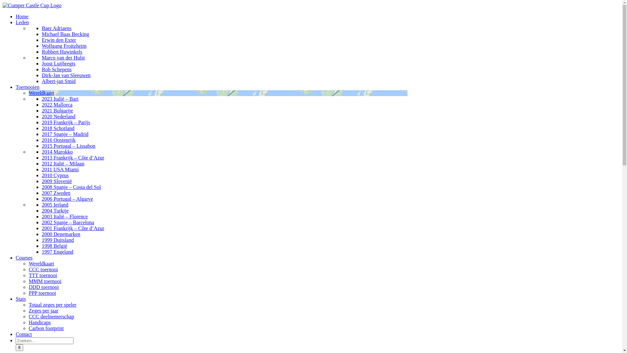 This screenshot has width=627, height=353. Describe the element at coordinates (46, 328) in the screenshot. I see `Carbon footprint` at that location.